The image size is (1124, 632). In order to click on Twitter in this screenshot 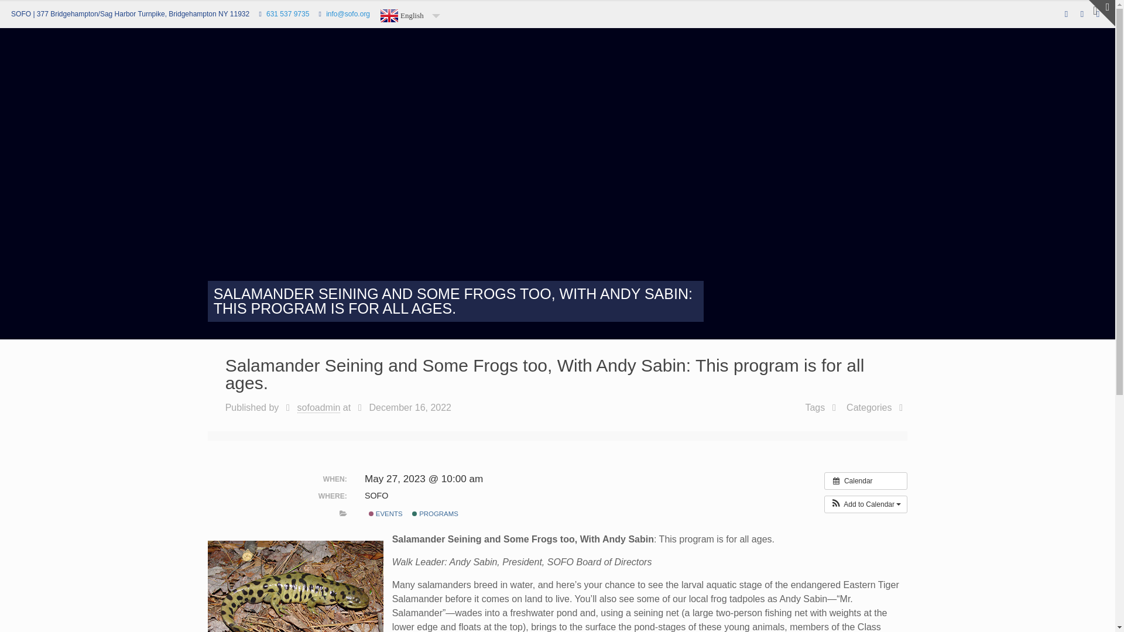, I will do `click(1082, 14)`.